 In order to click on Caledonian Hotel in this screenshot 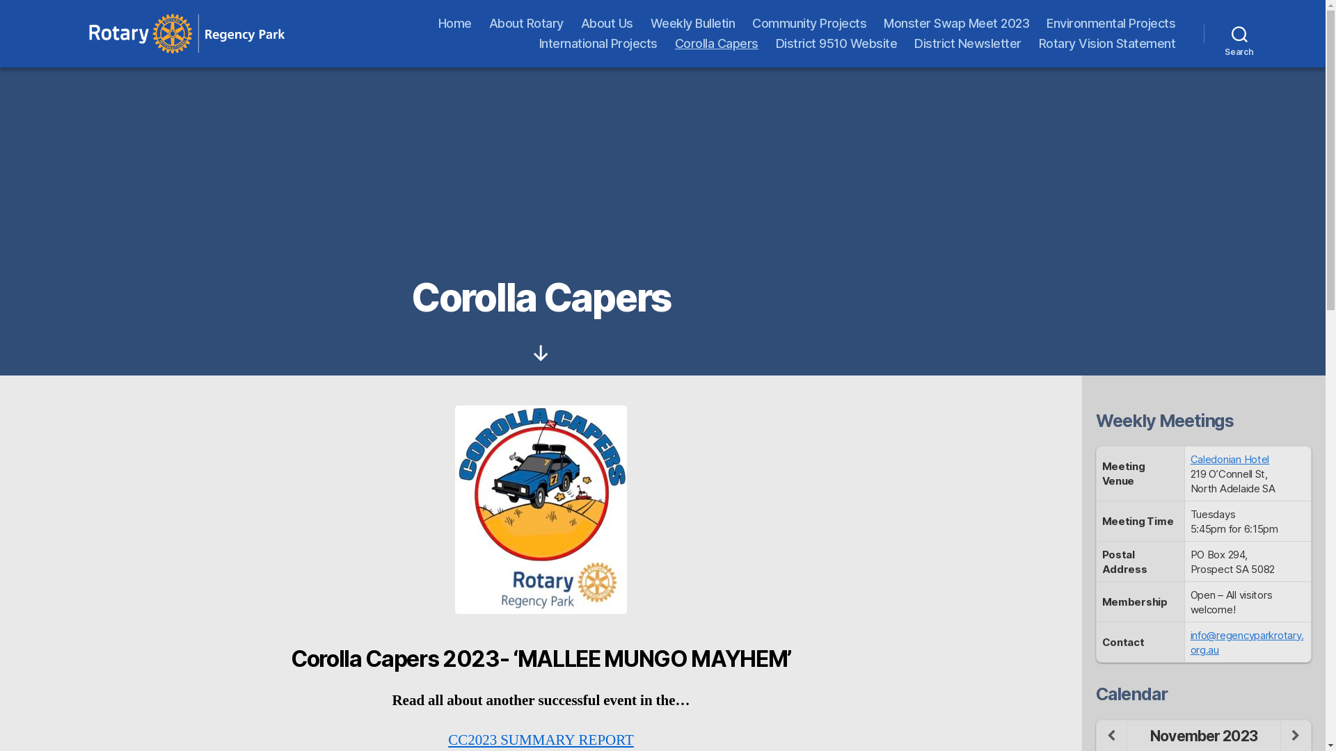, I will do `click(1230, 459)`.